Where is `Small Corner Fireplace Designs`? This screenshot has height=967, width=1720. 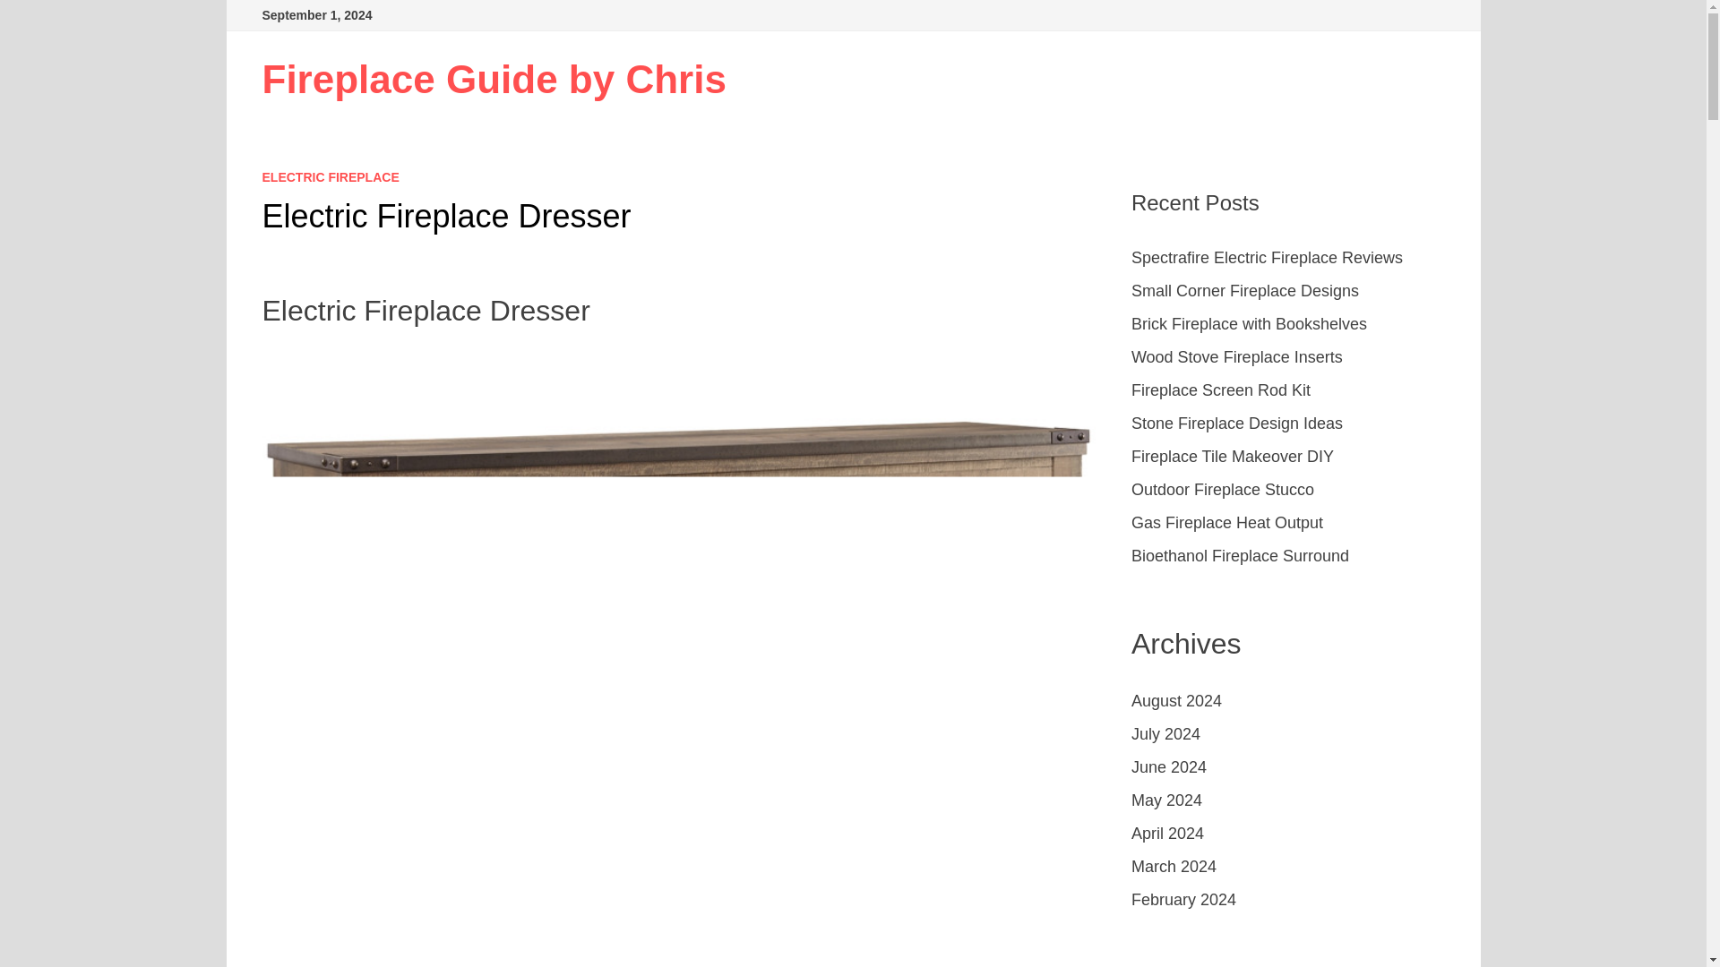 Small Corner Fireplace Designs is located at coordinates (1245, 290).